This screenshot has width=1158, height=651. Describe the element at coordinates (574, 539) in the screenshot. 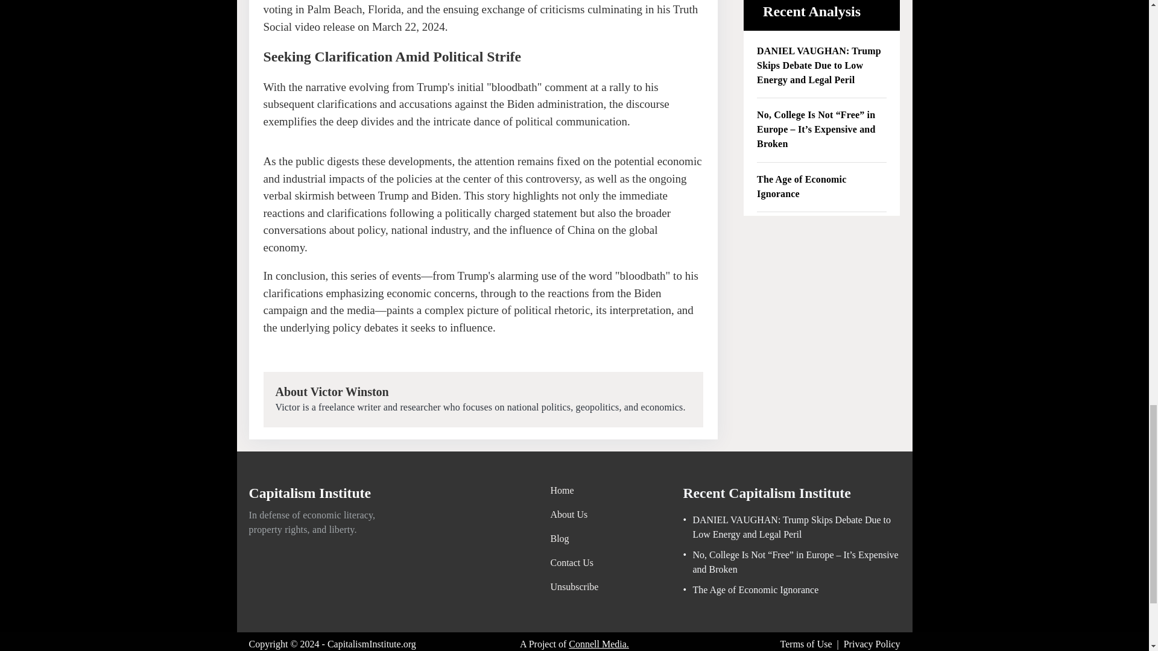

I see `Blog` at that location.